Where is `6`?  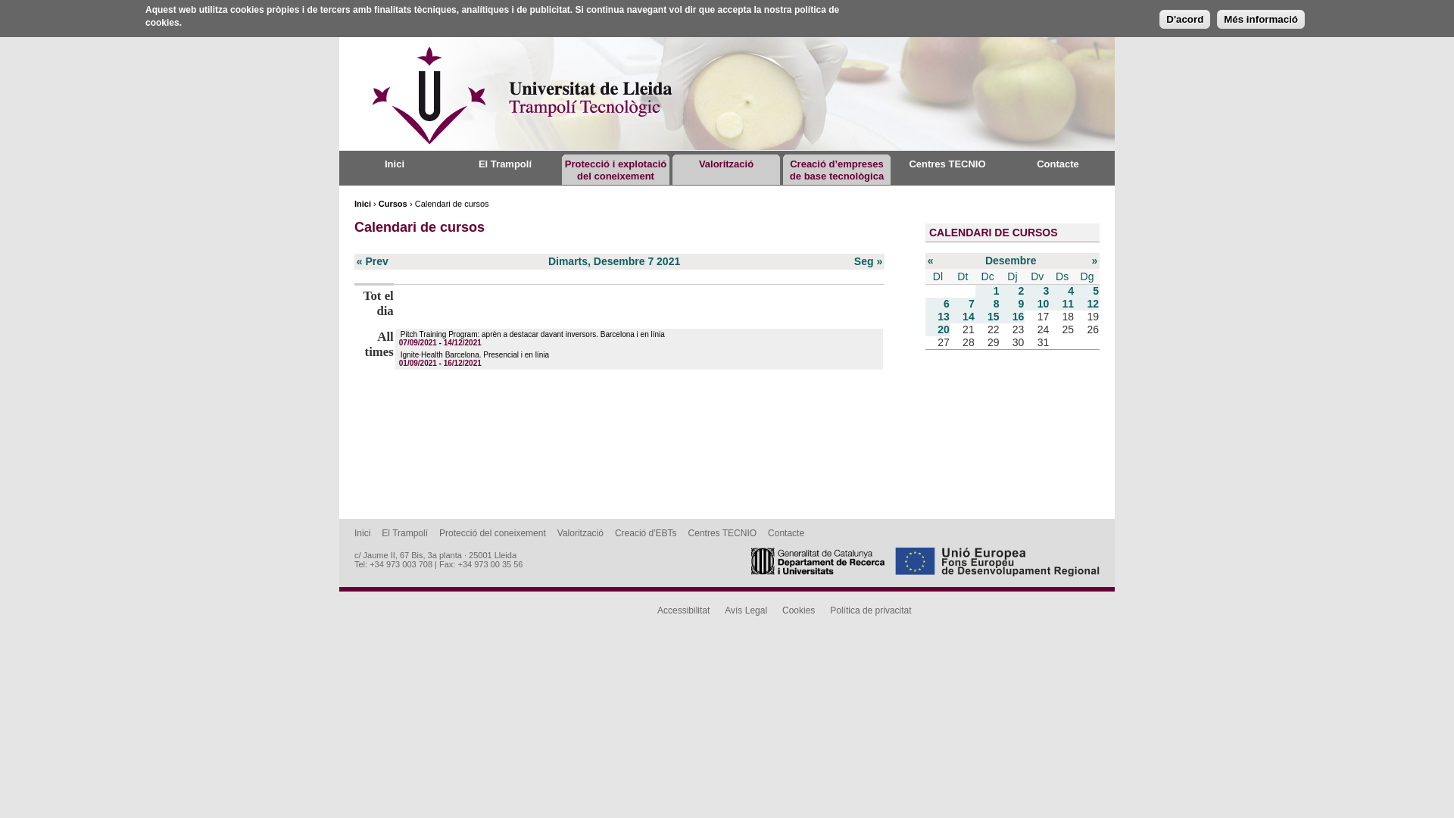 6 is located at coordinates (947, 304).